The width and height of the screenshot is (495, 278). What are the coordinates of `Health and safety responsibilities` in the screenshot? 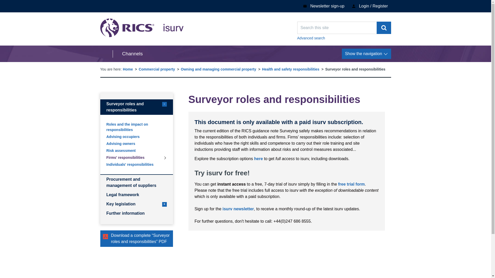 It's located at (142, 28).